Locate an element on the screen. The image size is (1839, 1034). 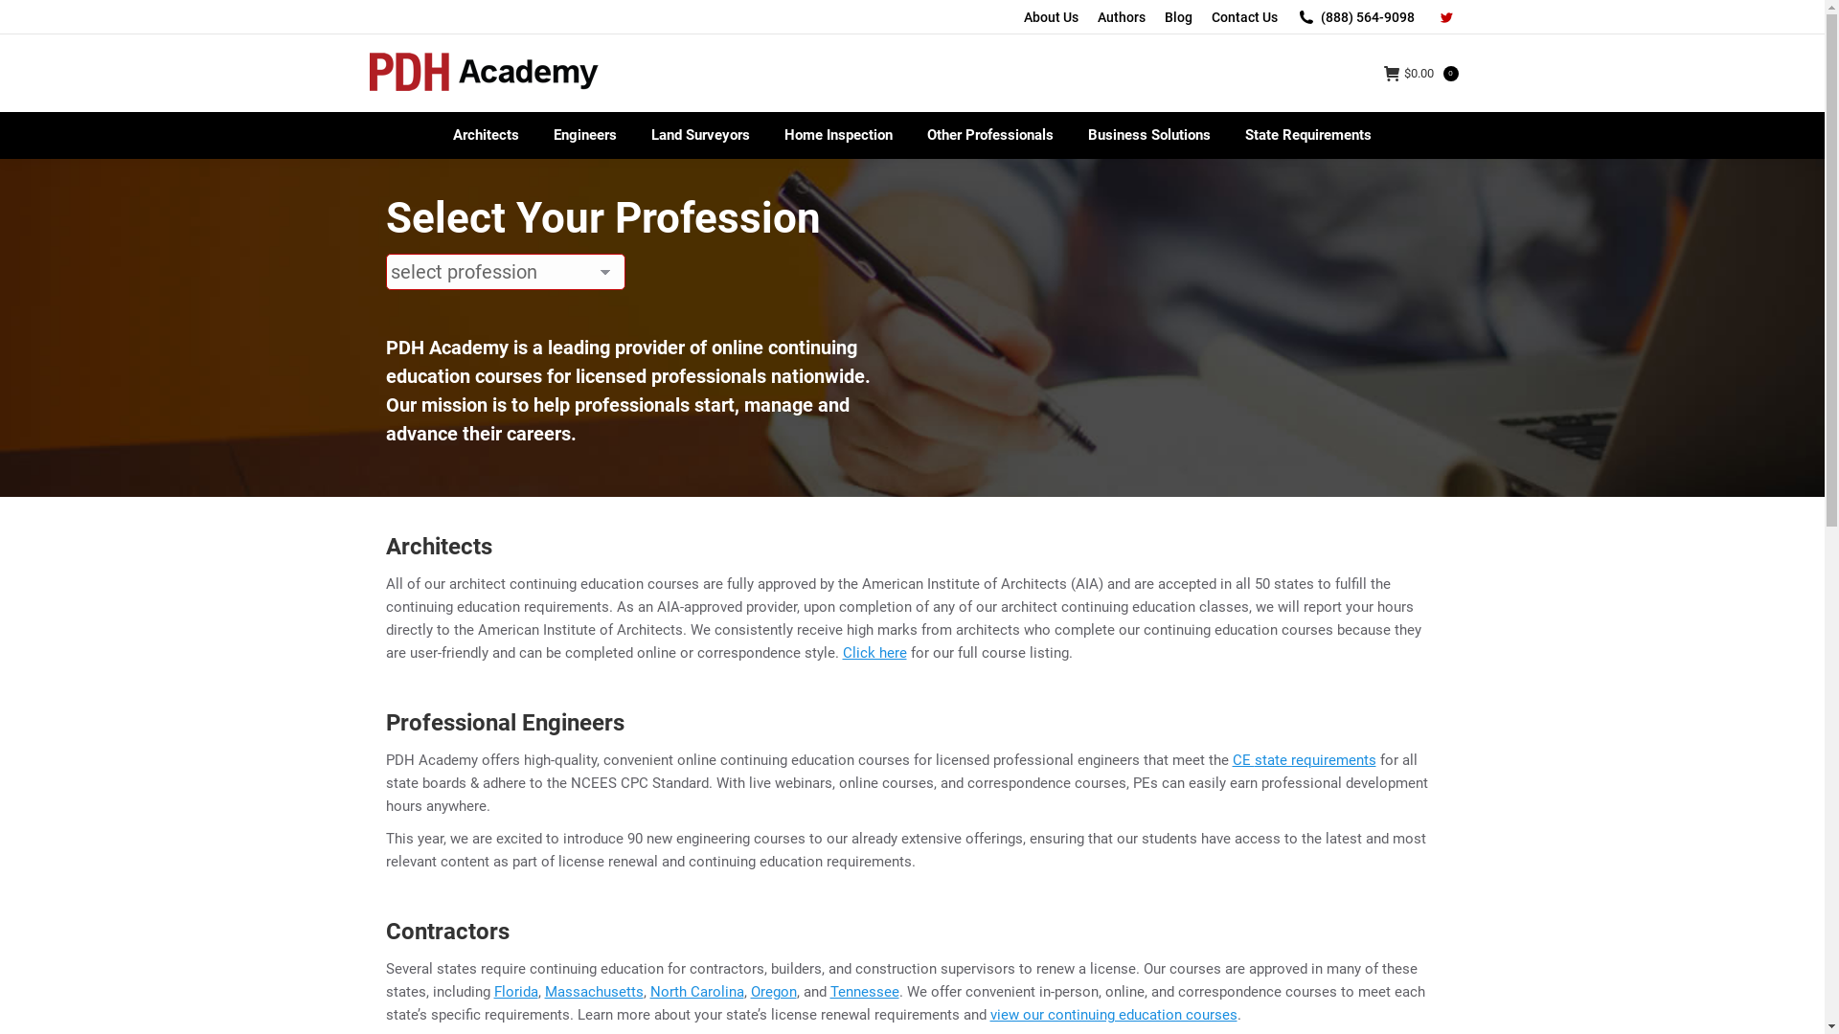
Land Surveyors is located at coordinates (701, 136).